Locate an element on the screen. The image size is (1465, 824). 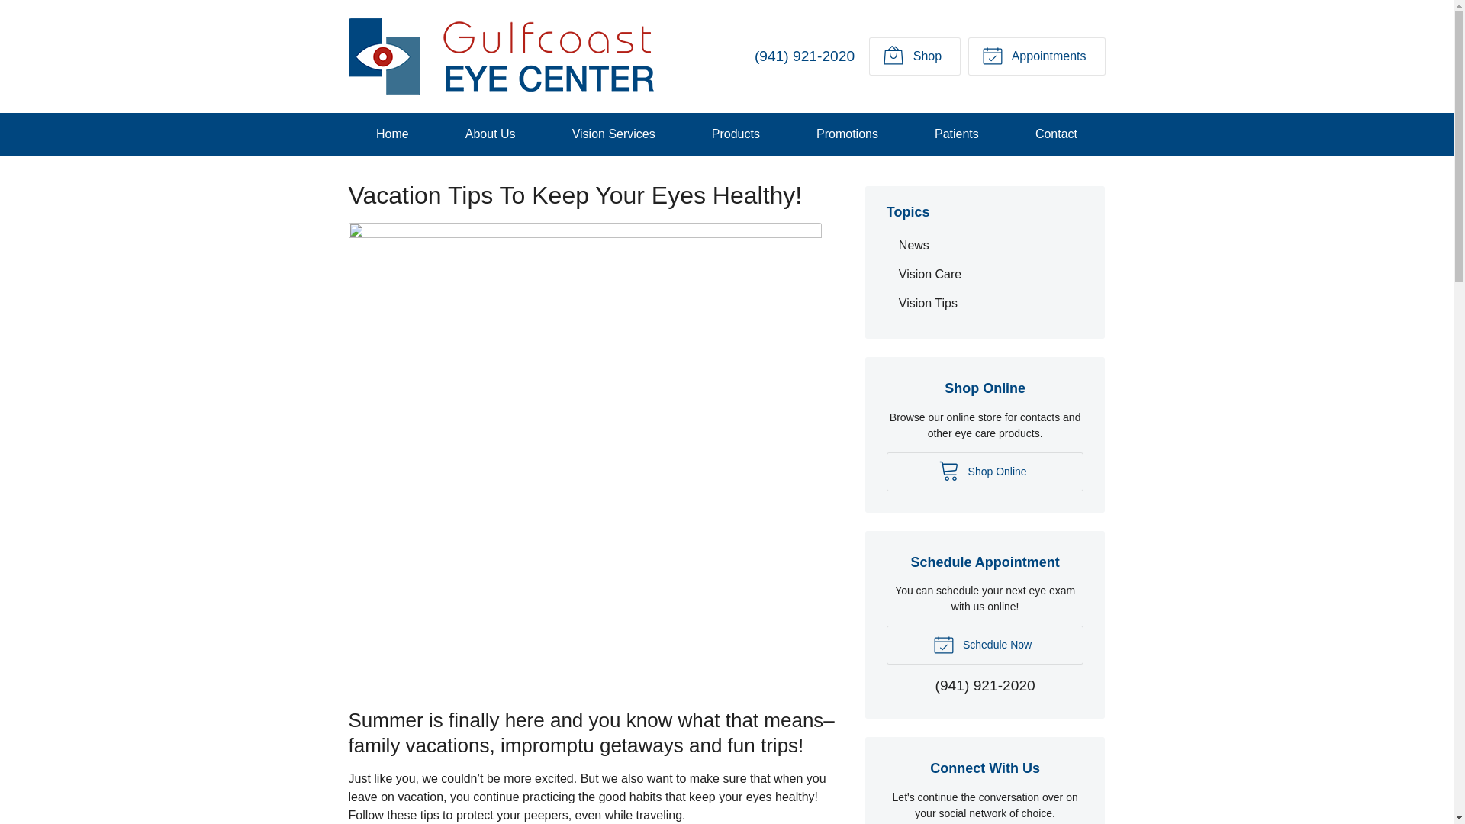
Shop Online is located at coordinates (914, 56).